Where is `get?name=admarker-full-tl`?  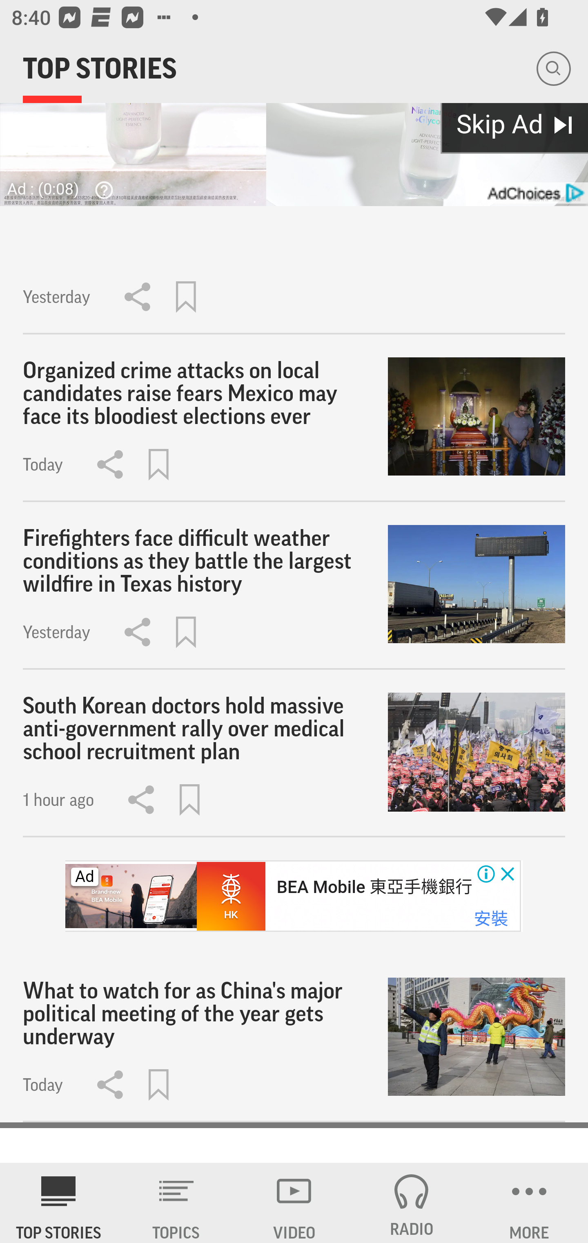
get?name=admarker-full-tl is located at coordinates (534, 193).